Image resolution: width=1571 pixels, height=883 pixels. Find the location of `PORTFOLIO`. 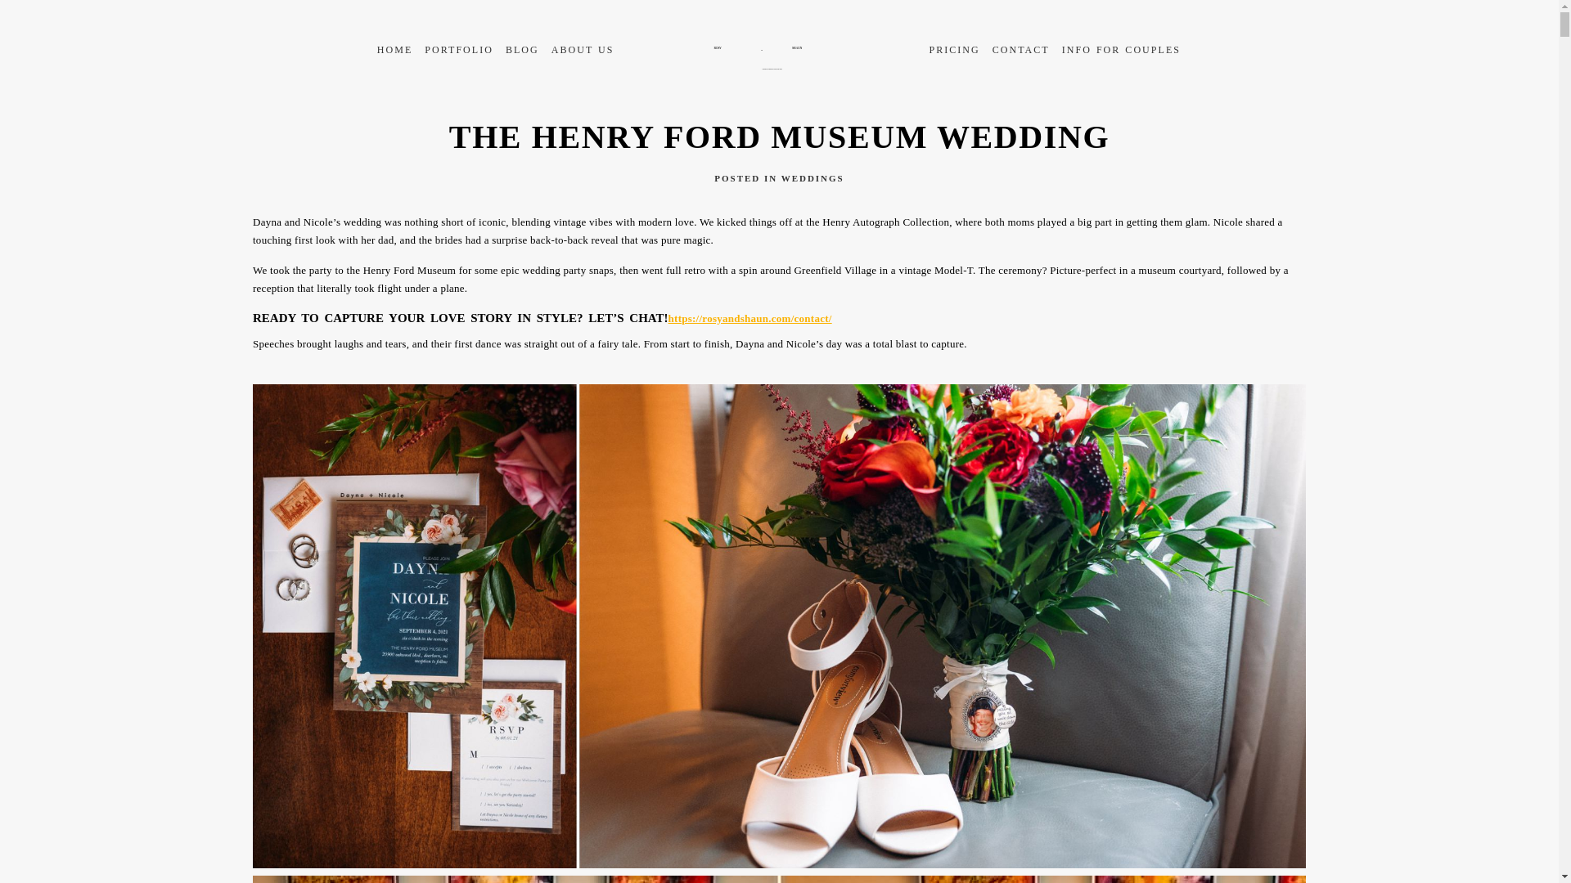

PORTFOLIO is located at coordinates (458, 50).